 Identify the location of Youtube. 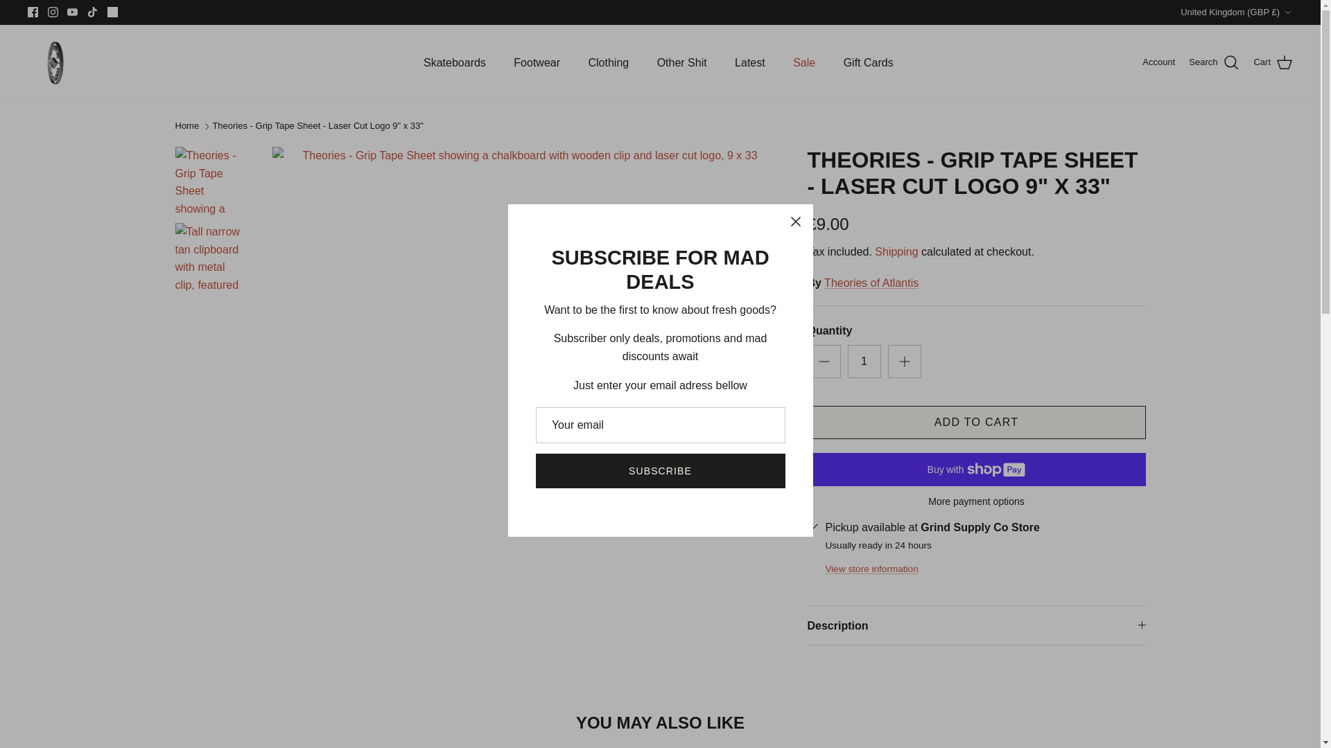
(72, 11).